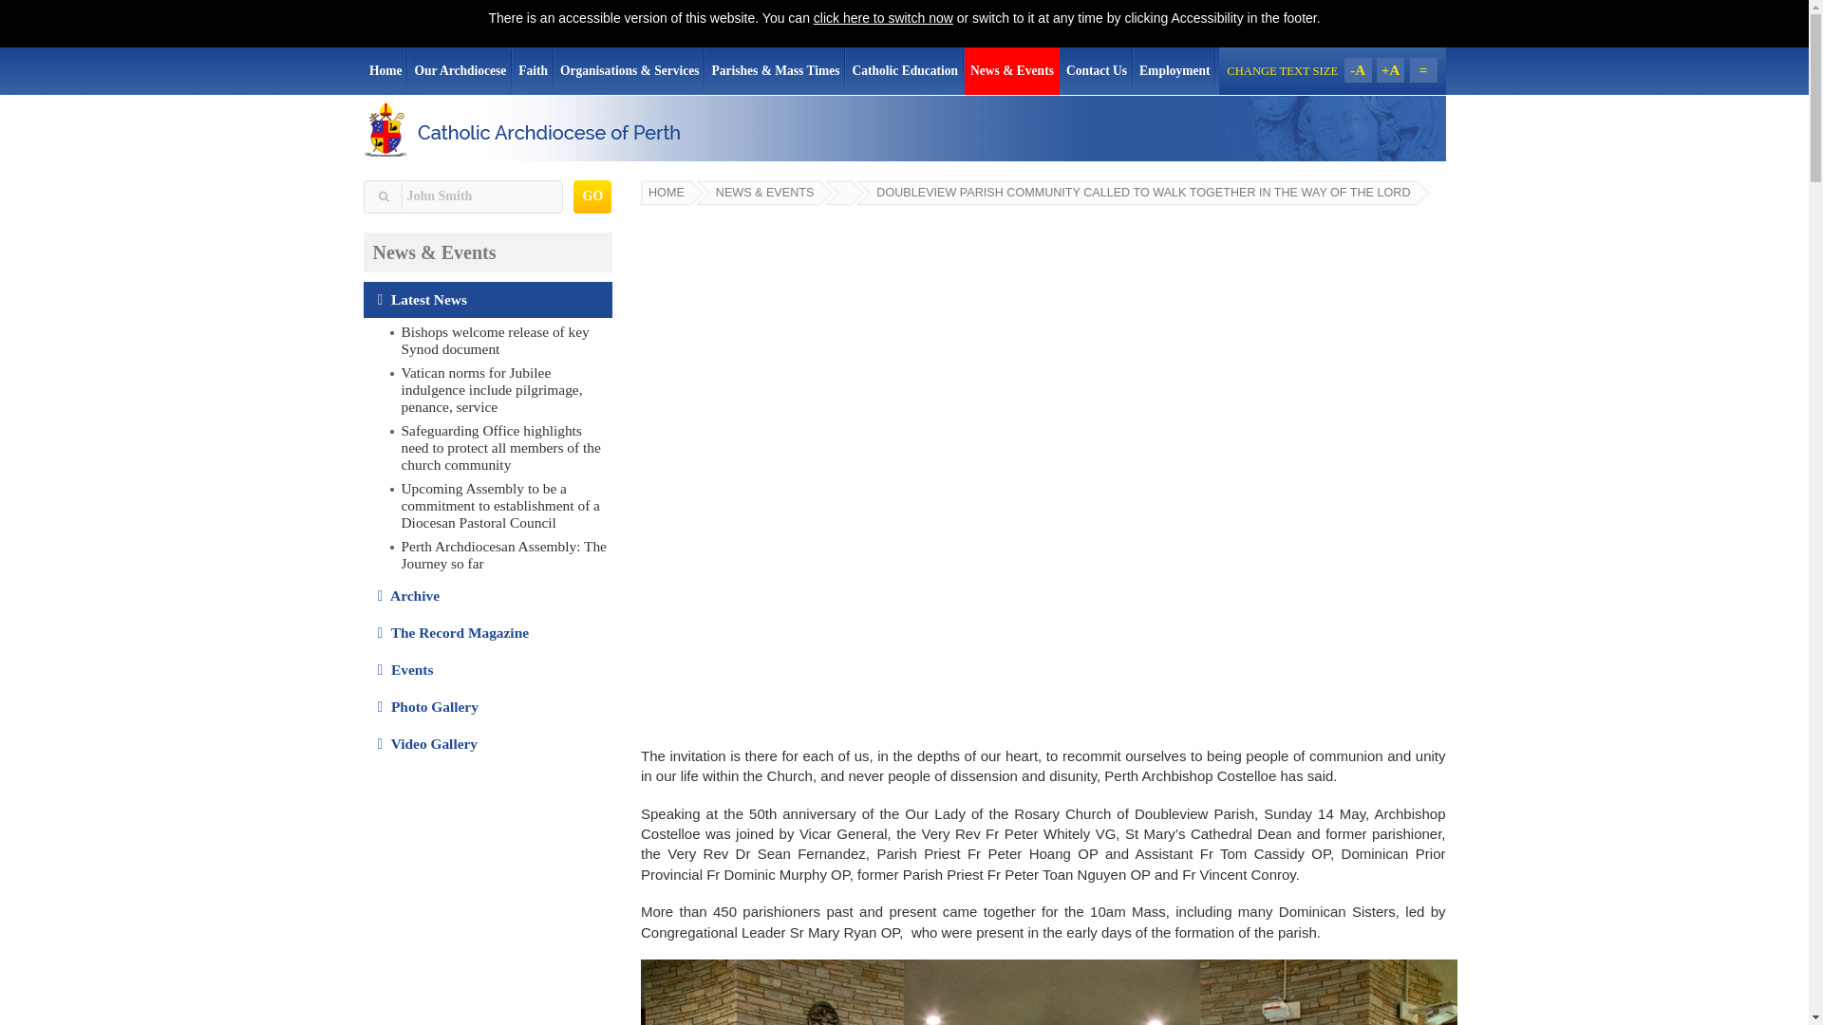 The width and height of the screenshot is (1823, 1025). Describe the element at coordinates (592, 196) in the screenshot. I see `GO` at that location.